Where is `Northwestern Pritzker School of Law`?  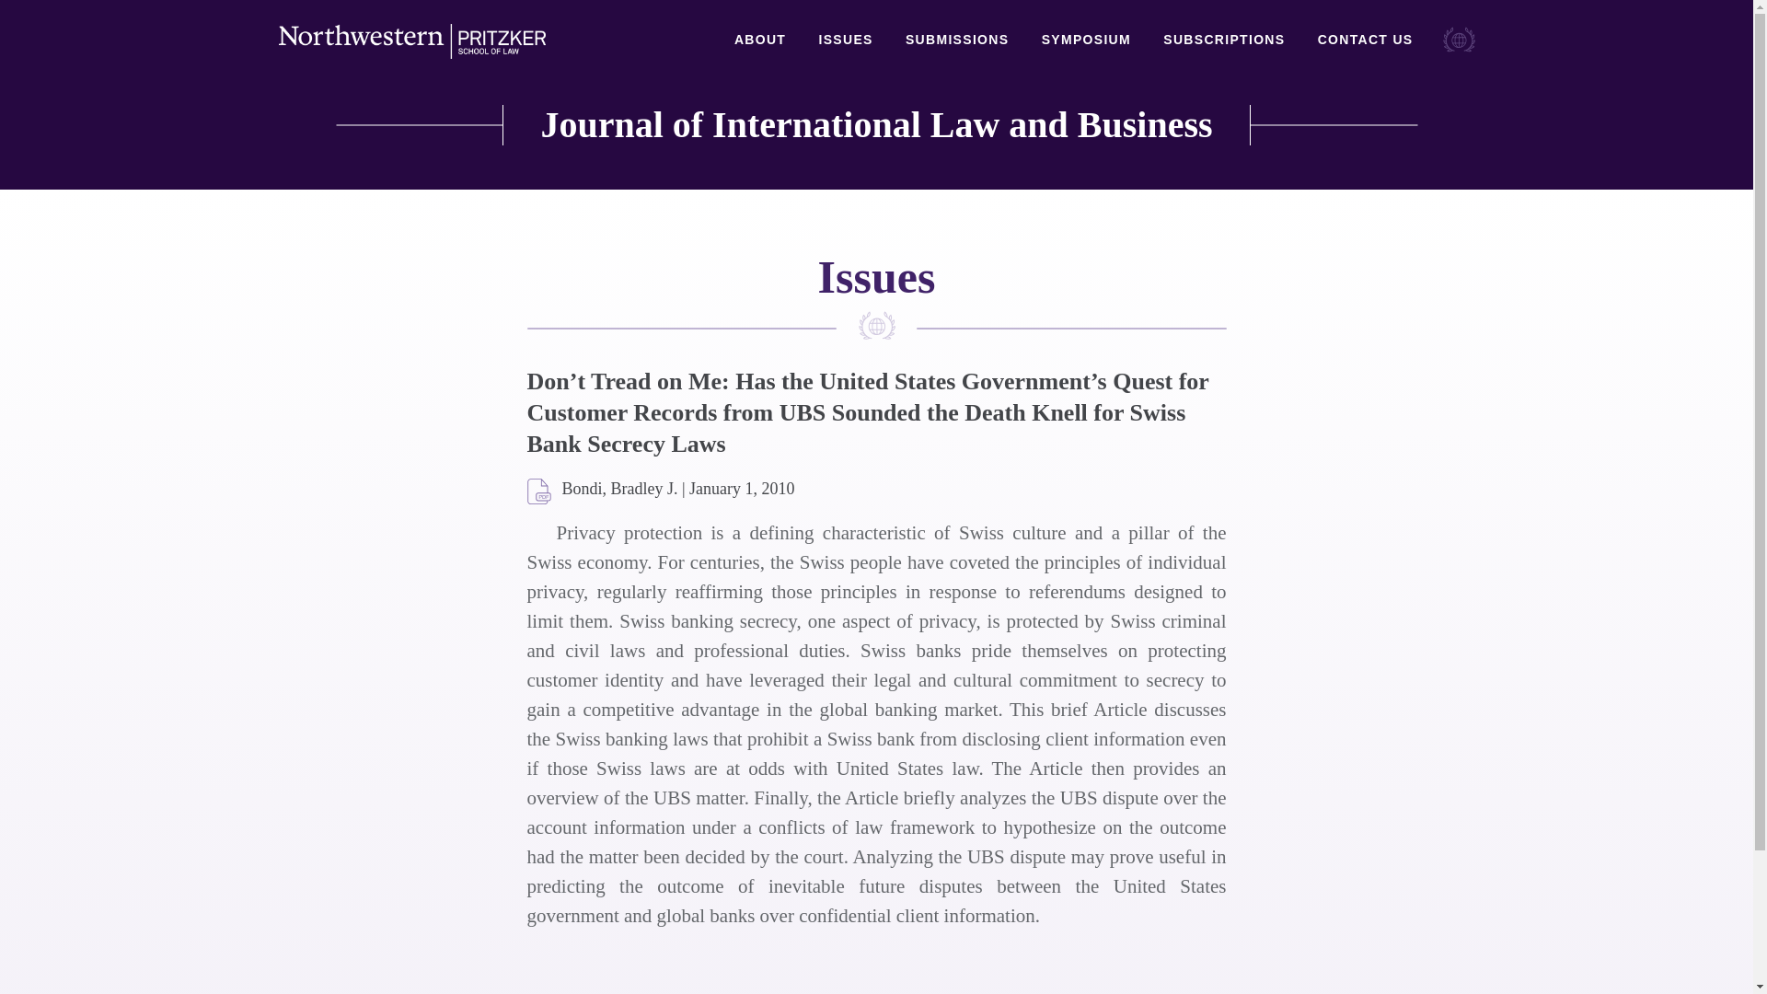
Northwestern Pritzker School of Law is located at coordinates (410, 41).